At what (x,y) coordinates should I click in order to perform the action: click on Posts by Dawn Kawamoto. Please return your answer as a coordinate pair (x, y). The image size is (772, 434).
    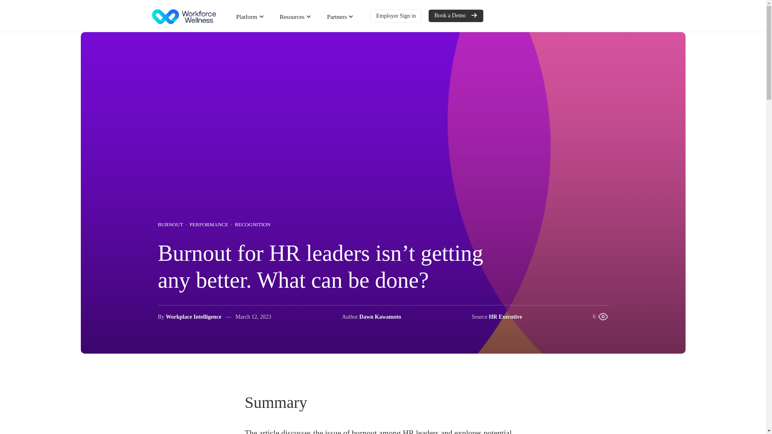
    Looking at the image, I should click on (505, 316).